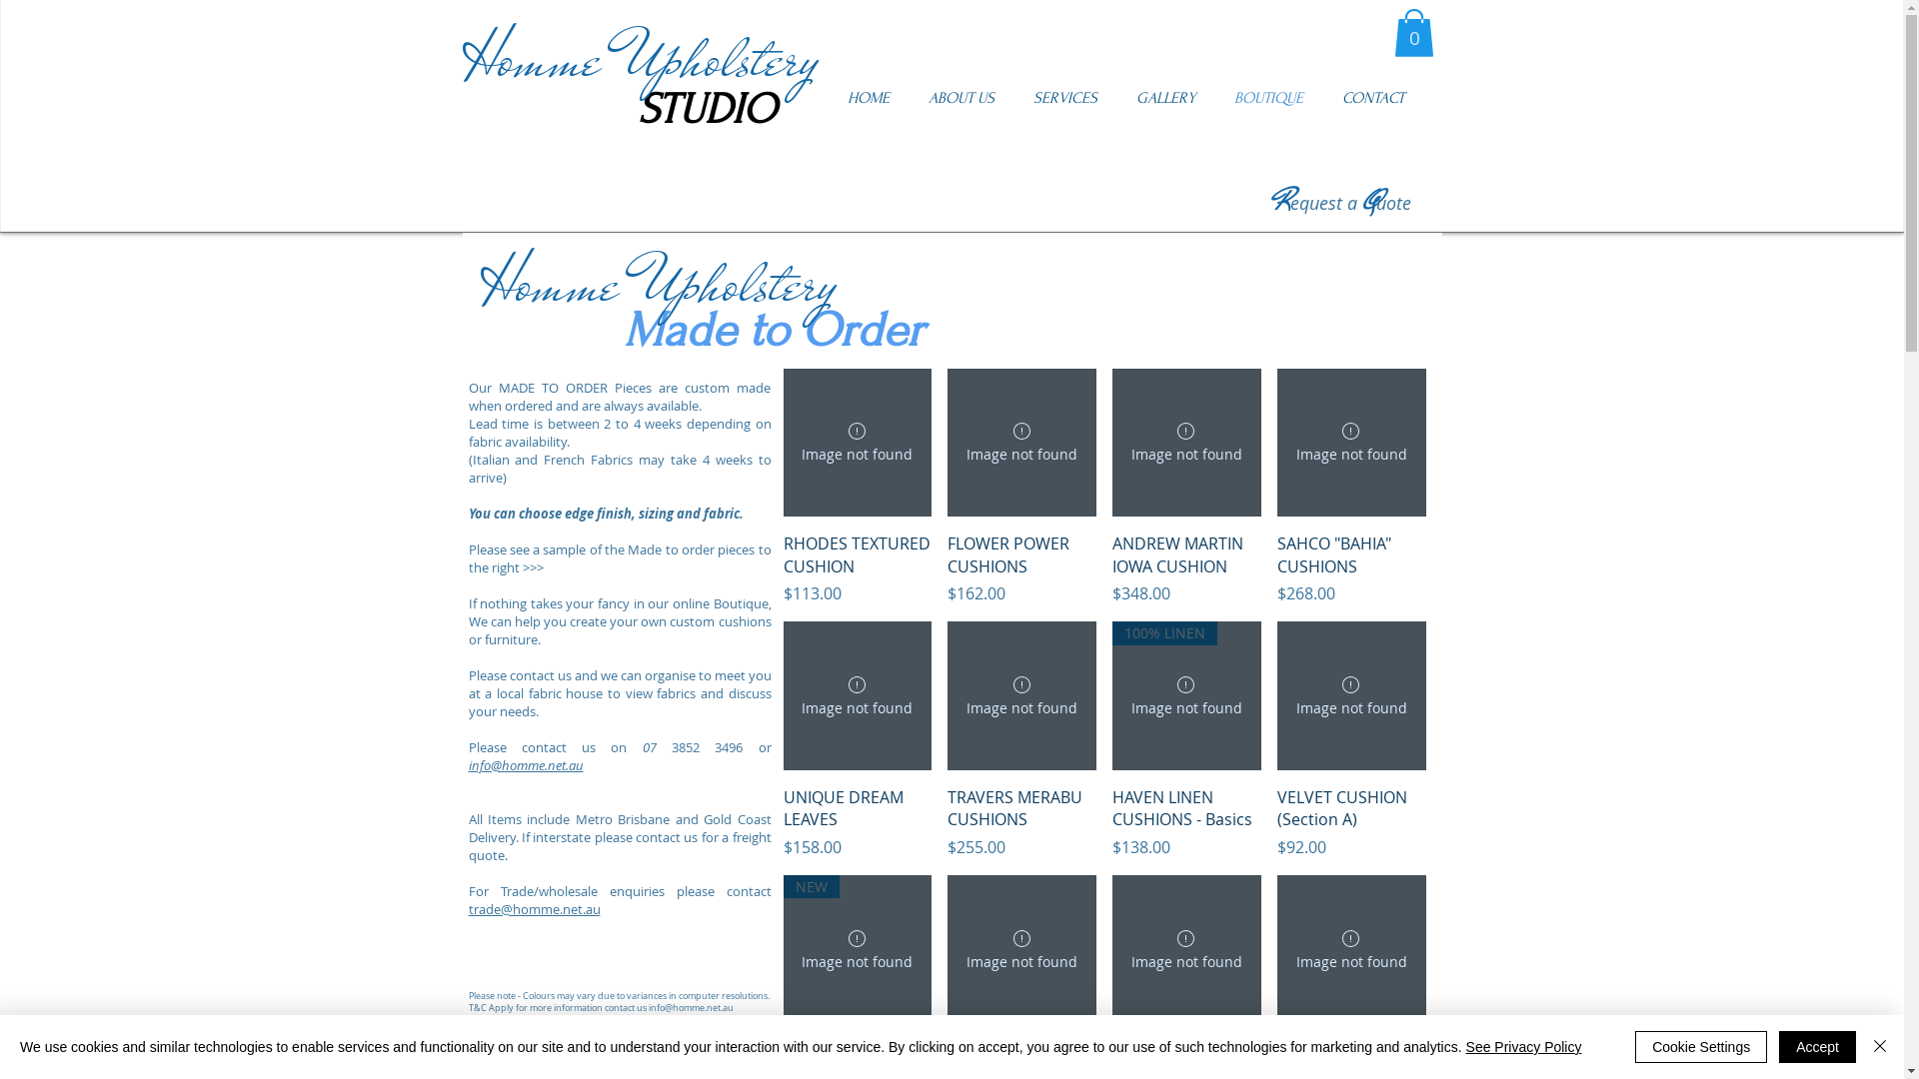 The height and width of the screenshot is (1079, 1919). What do you see at coordinates (534, 909) in the screenshot?
I see `trade@homme.net.au` at bounding box center [534, 909].